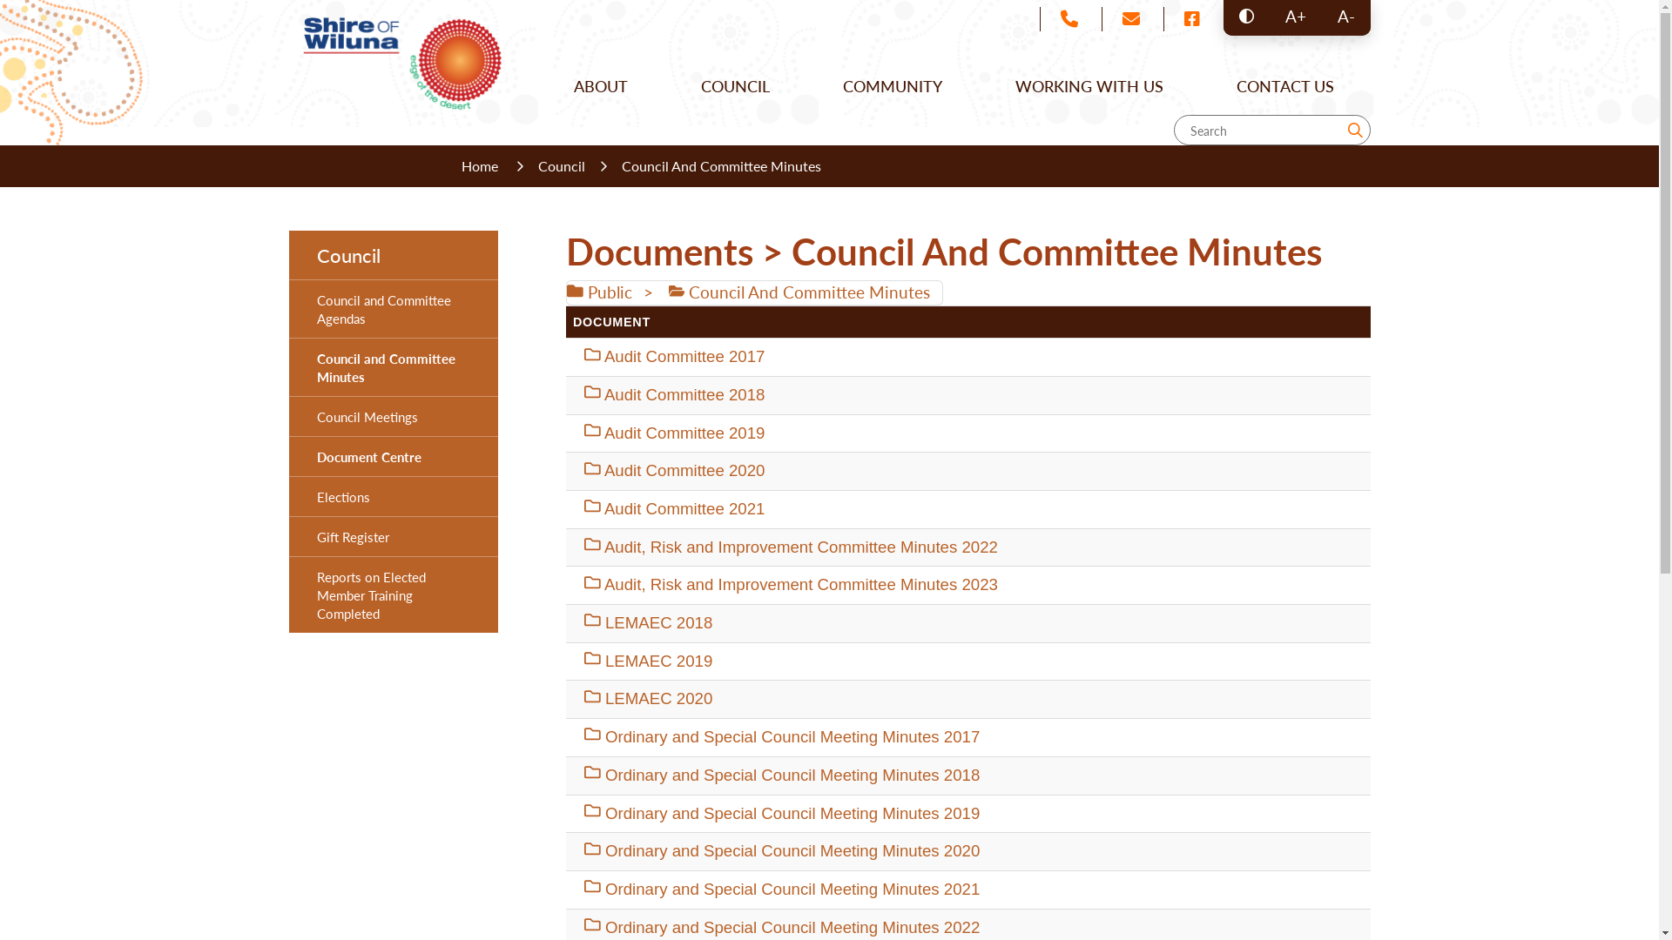  I want to click on Shire of Wiluna, so click(402, 64).